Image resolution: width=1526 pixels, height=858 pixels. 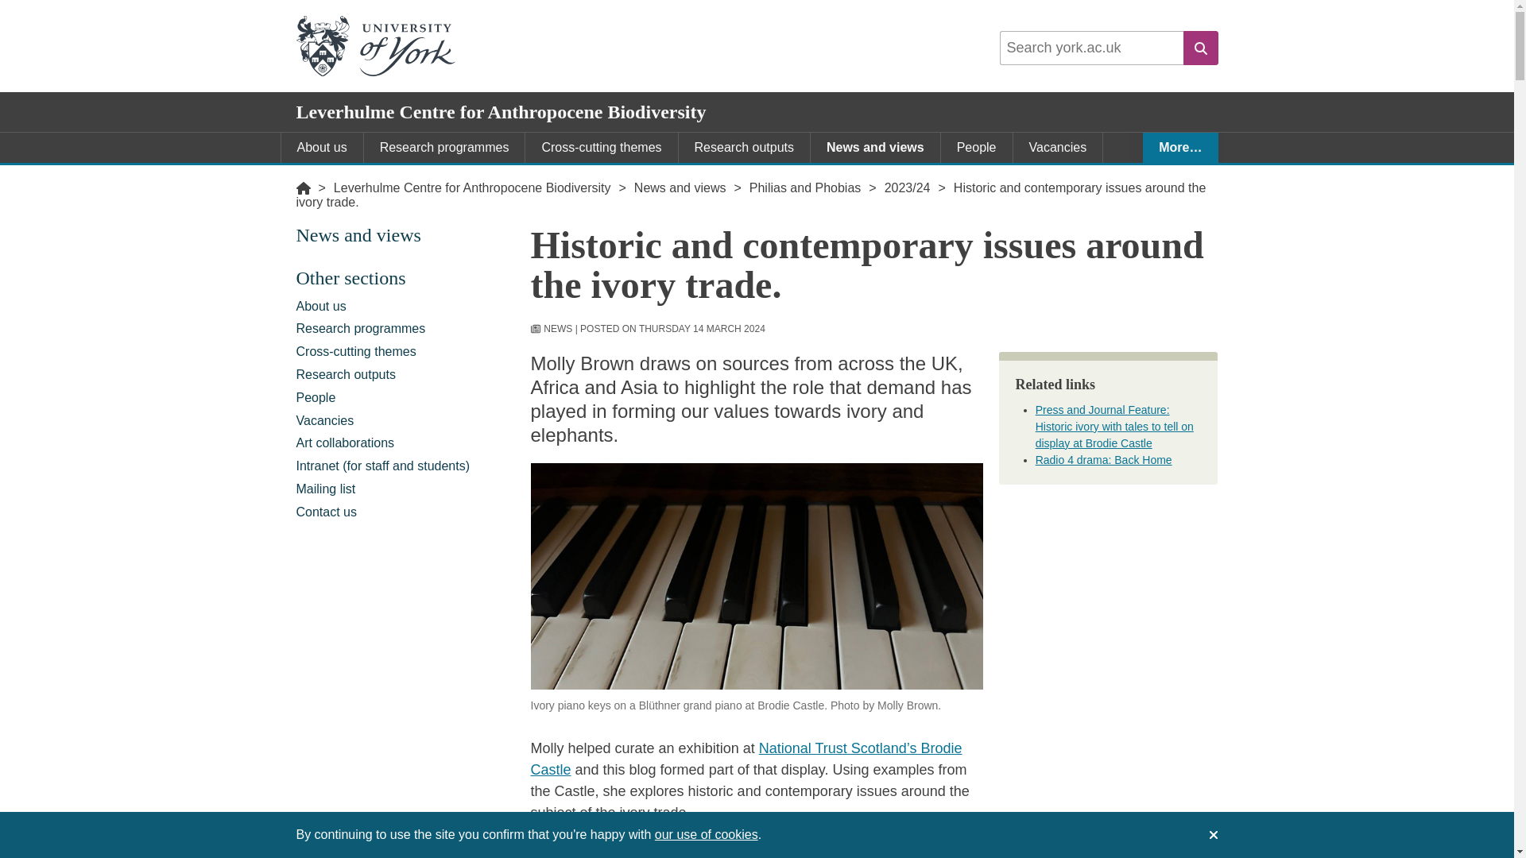 What do you see at coordinates (750, 195) in the screenshot?
I see `Historic and contemporary issues around the ivory trade.` at bounding box center [750, 195].